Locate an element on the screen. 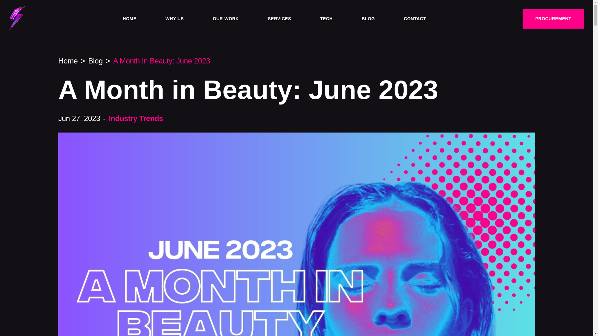 The image size is (598, 336). PROCUREMENT is located at coordinates (553, 19).